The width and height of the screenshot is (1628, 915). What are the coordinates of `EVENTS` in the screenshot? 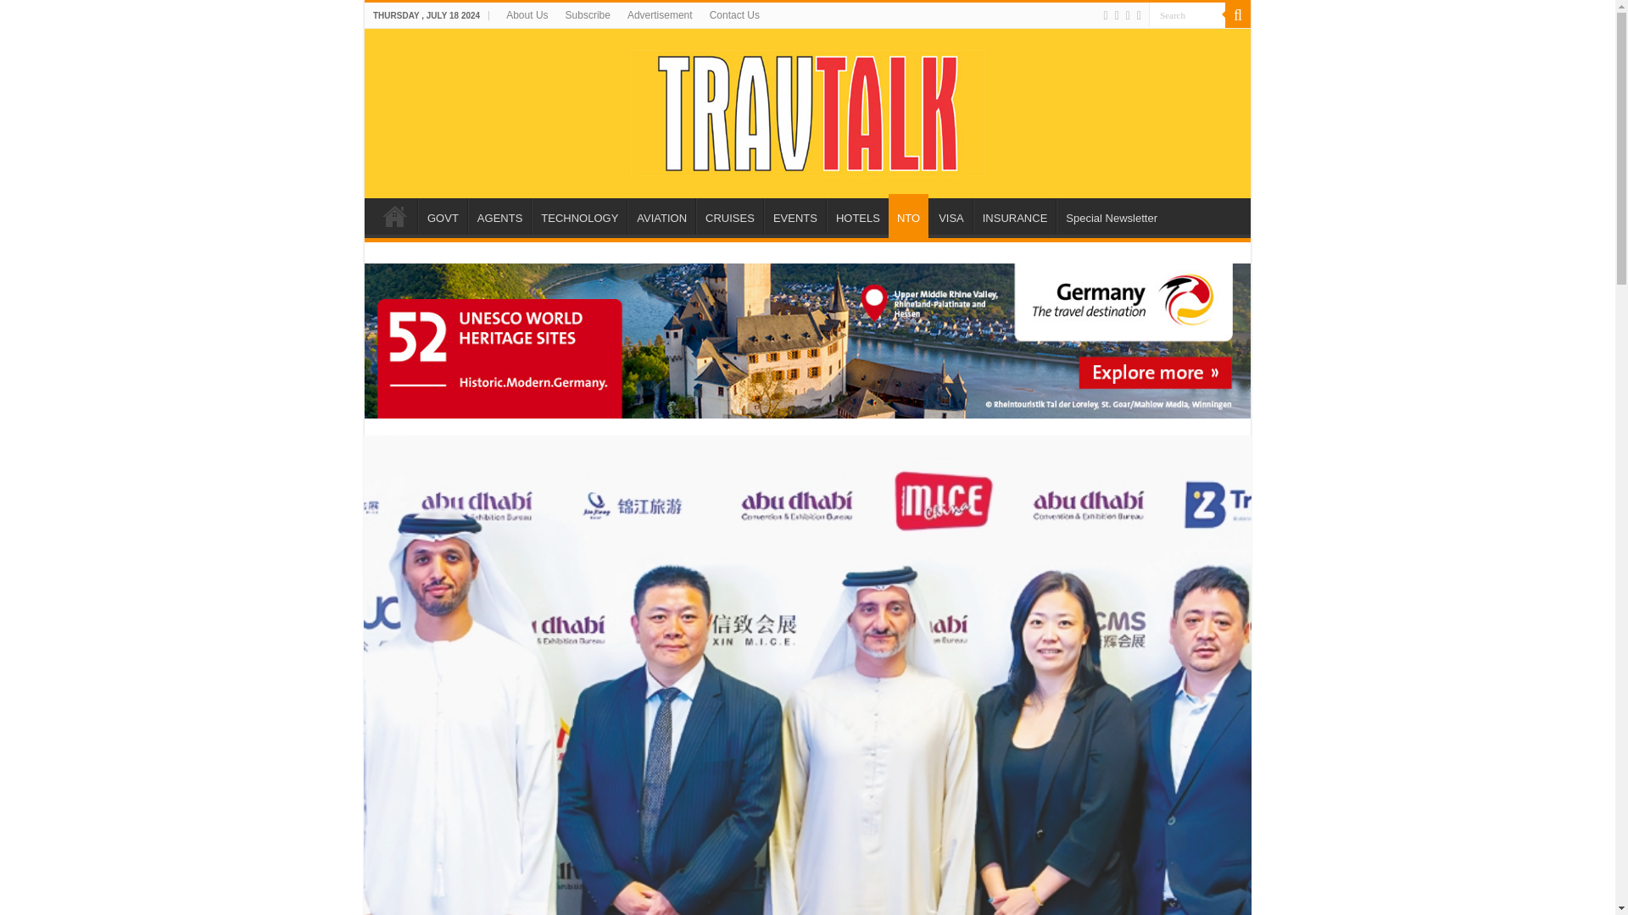 It's located at (794, 216).